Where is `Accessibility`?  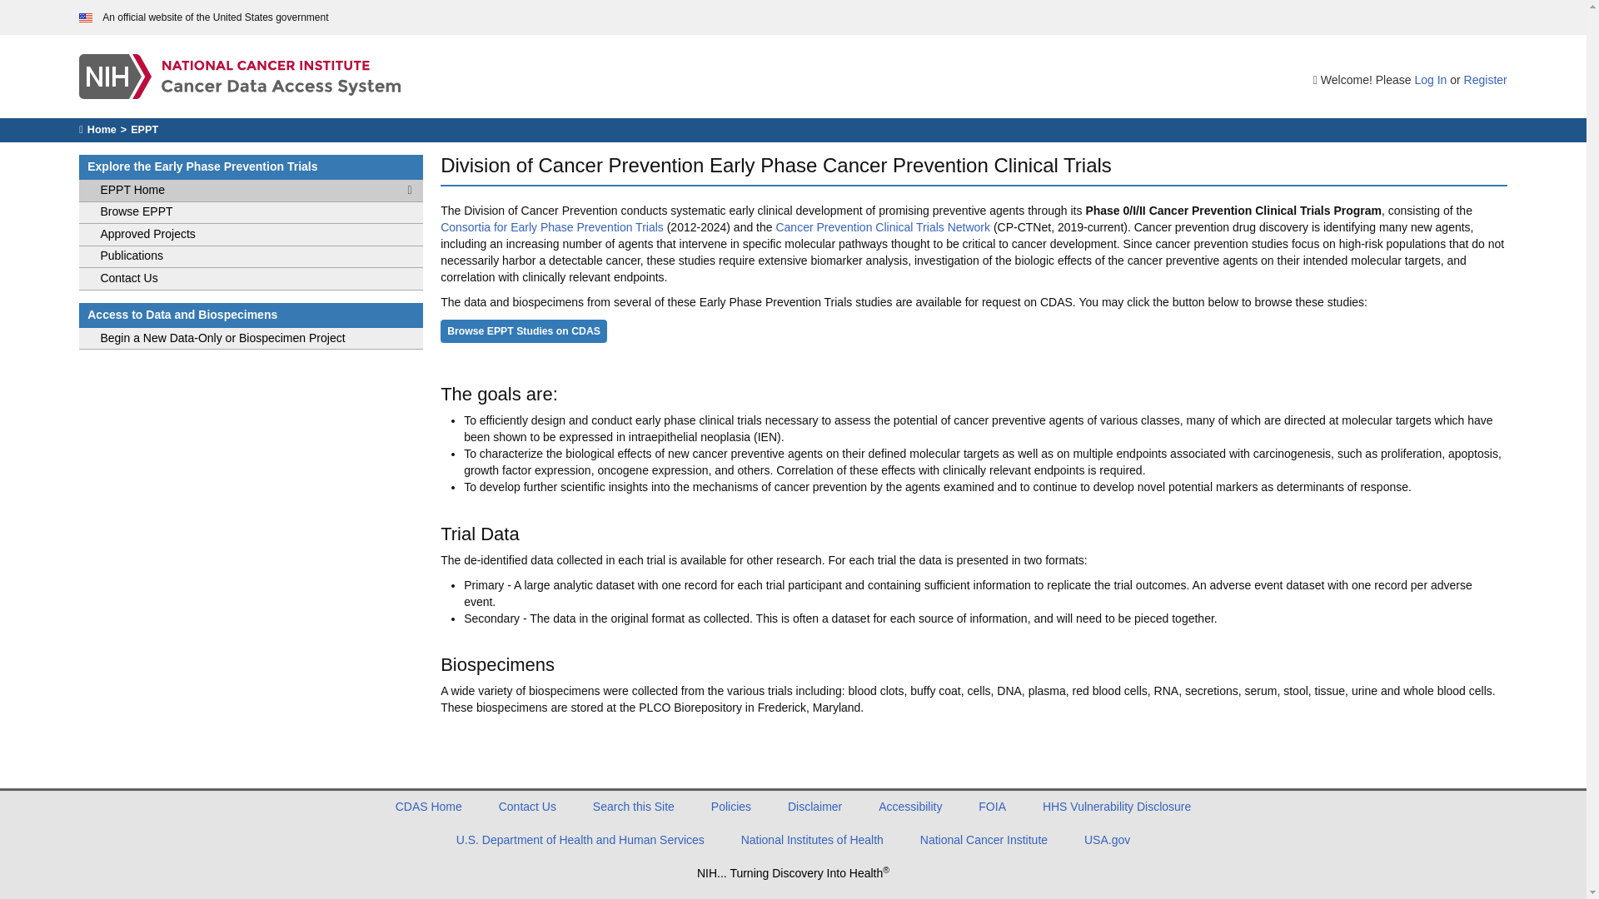 Accessibility is located at coordinates (909, 807).